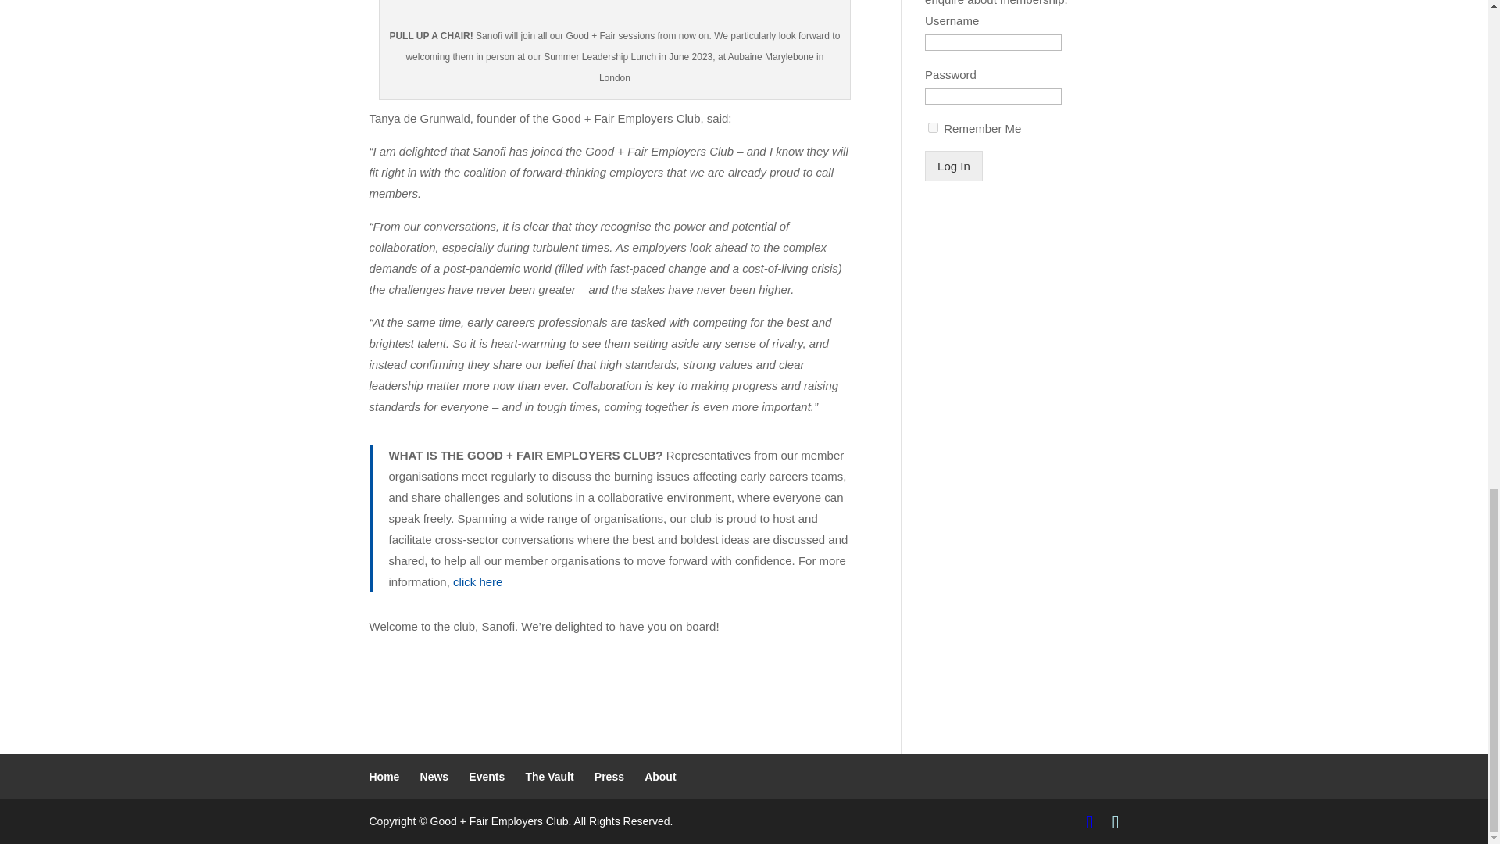  I want to click on Log In, so click(953, 166).